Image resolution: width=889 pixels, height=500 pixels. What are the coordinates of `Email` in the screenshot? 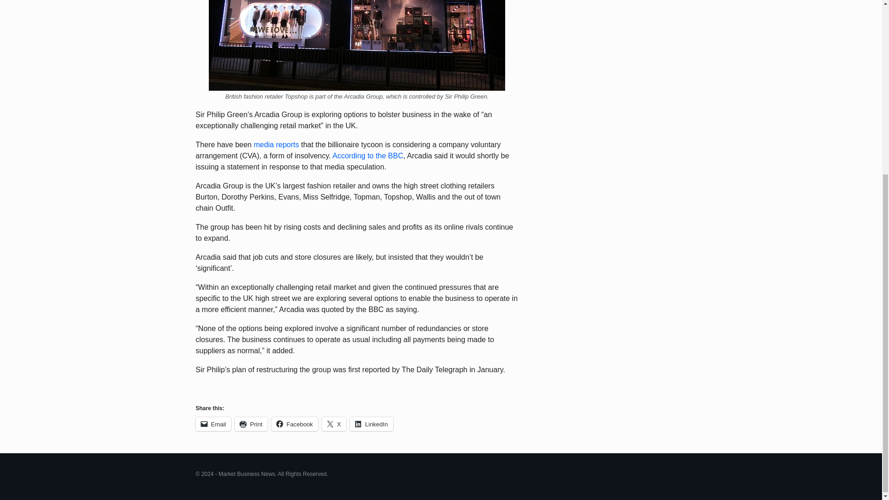 It's located at (213, 424).